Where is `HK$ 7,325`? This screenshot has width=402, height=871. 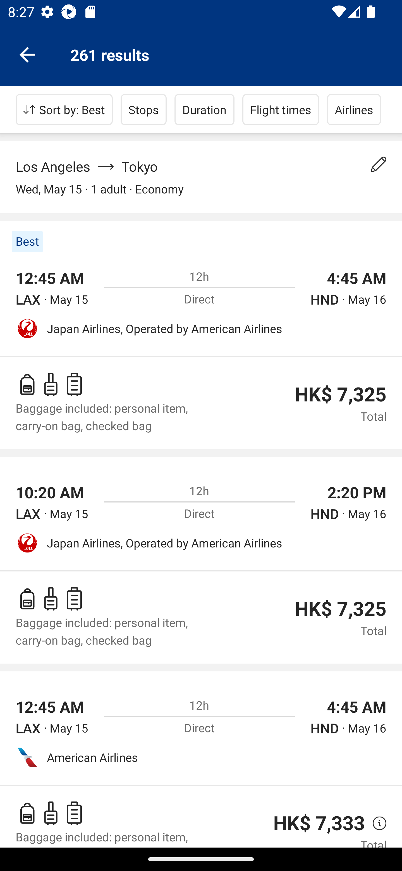
HK$ 7,325 is located at coordinates (340, 394).